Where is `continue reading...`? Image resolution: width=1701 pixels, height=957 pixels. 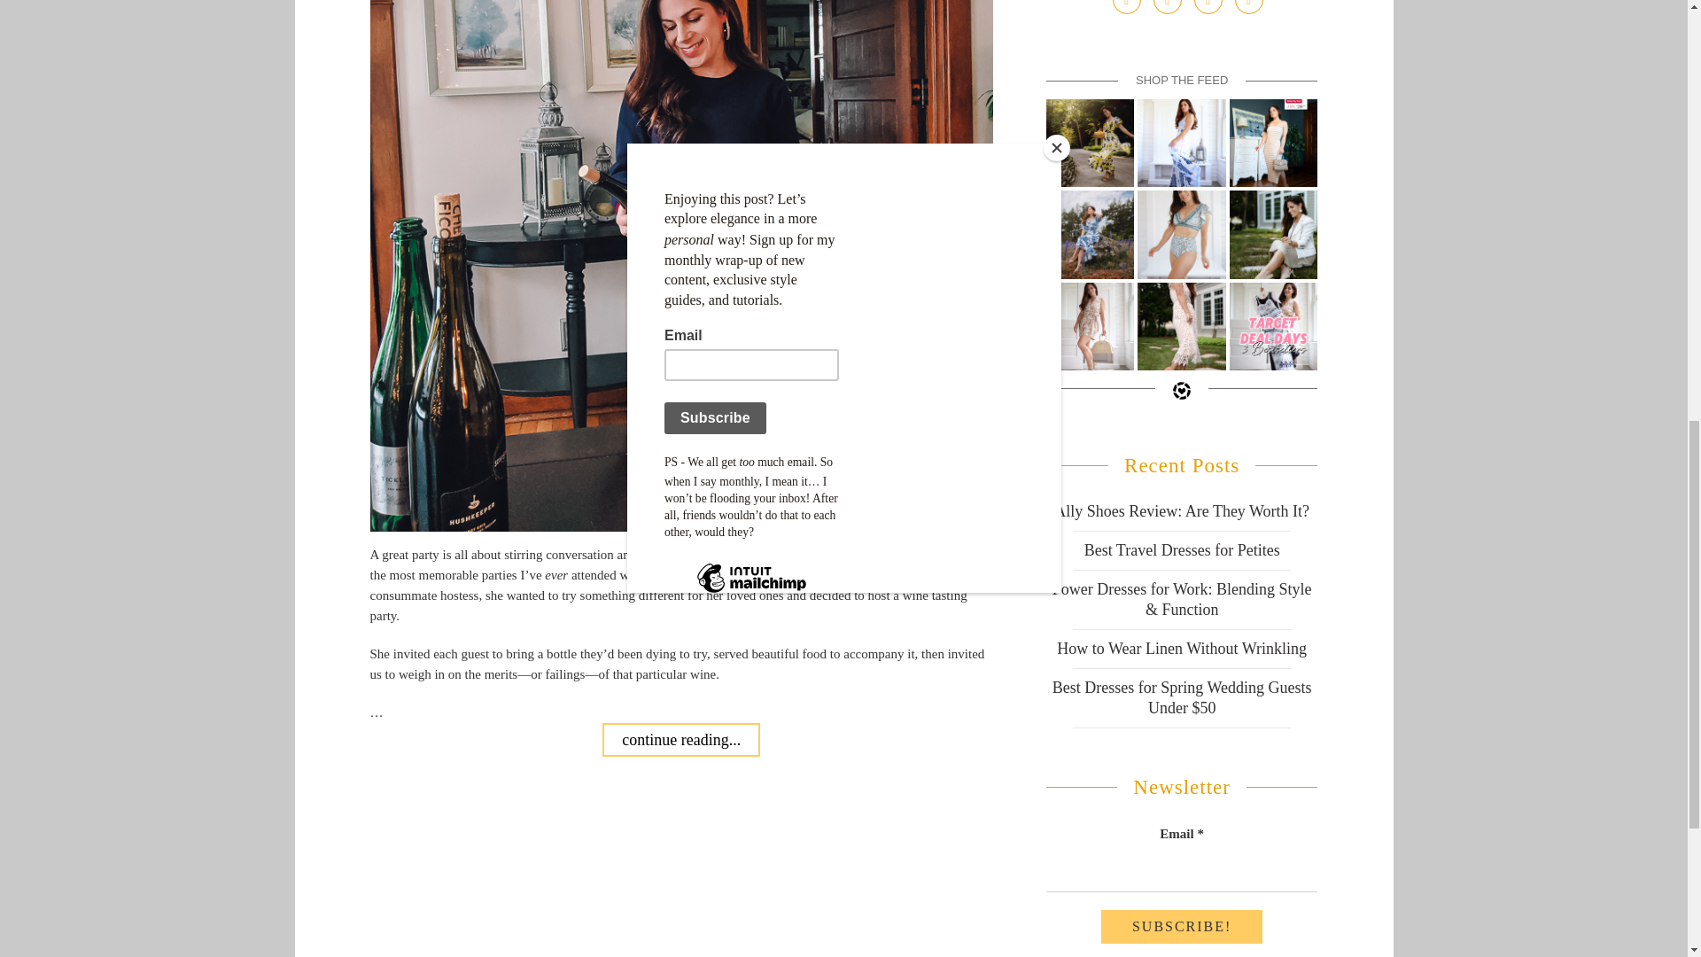 continue reading... is located at coordinates (680, 740).